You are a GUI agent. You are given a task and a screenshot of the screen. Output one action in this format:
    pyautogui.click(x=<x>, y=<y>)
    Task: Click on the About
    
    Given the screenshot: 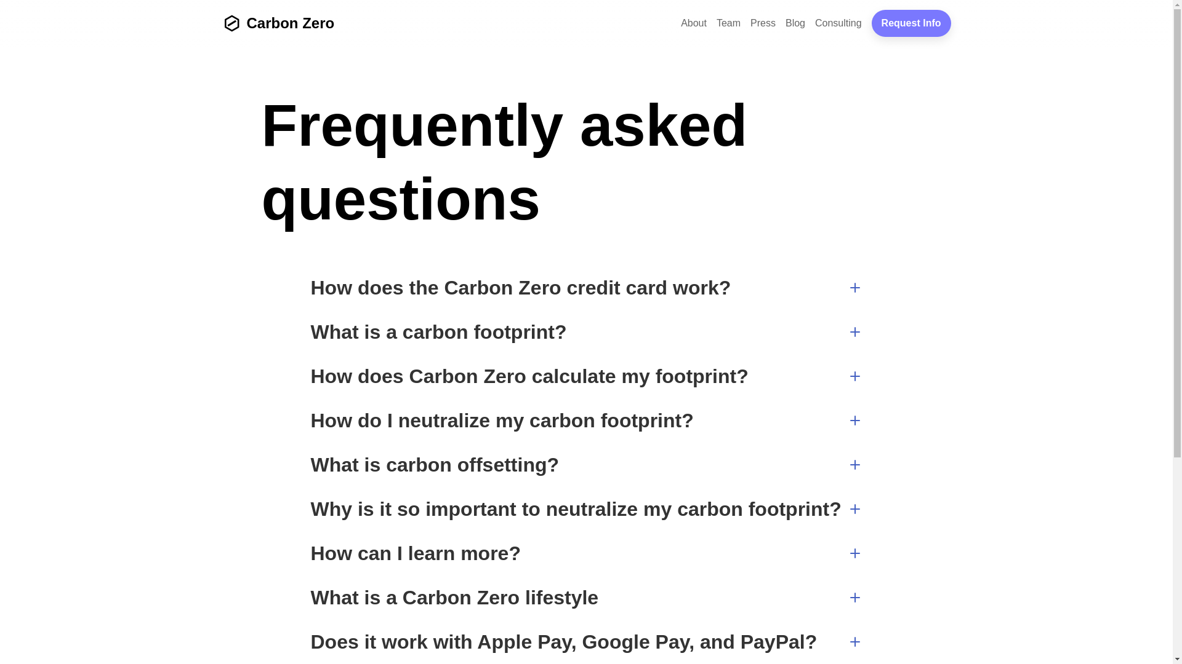 What is the action you would take?
    pyautogui.click(x=694, y=23)
    